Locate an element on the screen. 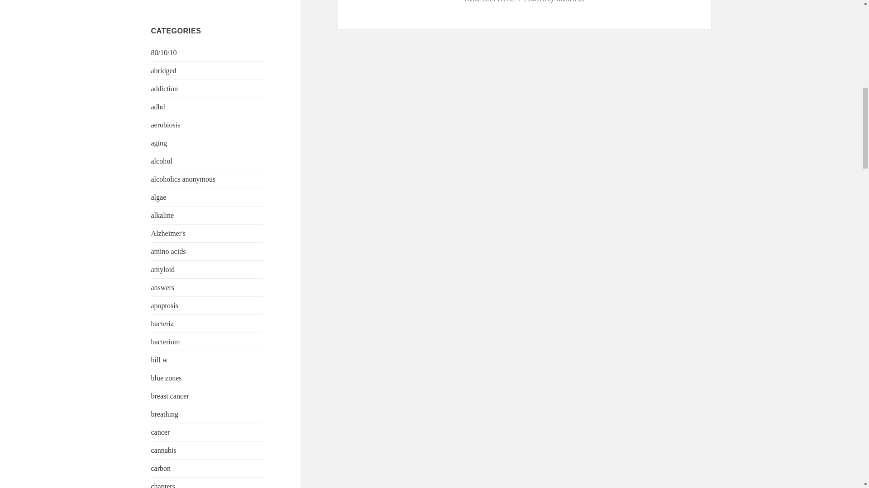 The height and width of the screenshot is (488, 869). addiction is located at coordinates (165, 89).